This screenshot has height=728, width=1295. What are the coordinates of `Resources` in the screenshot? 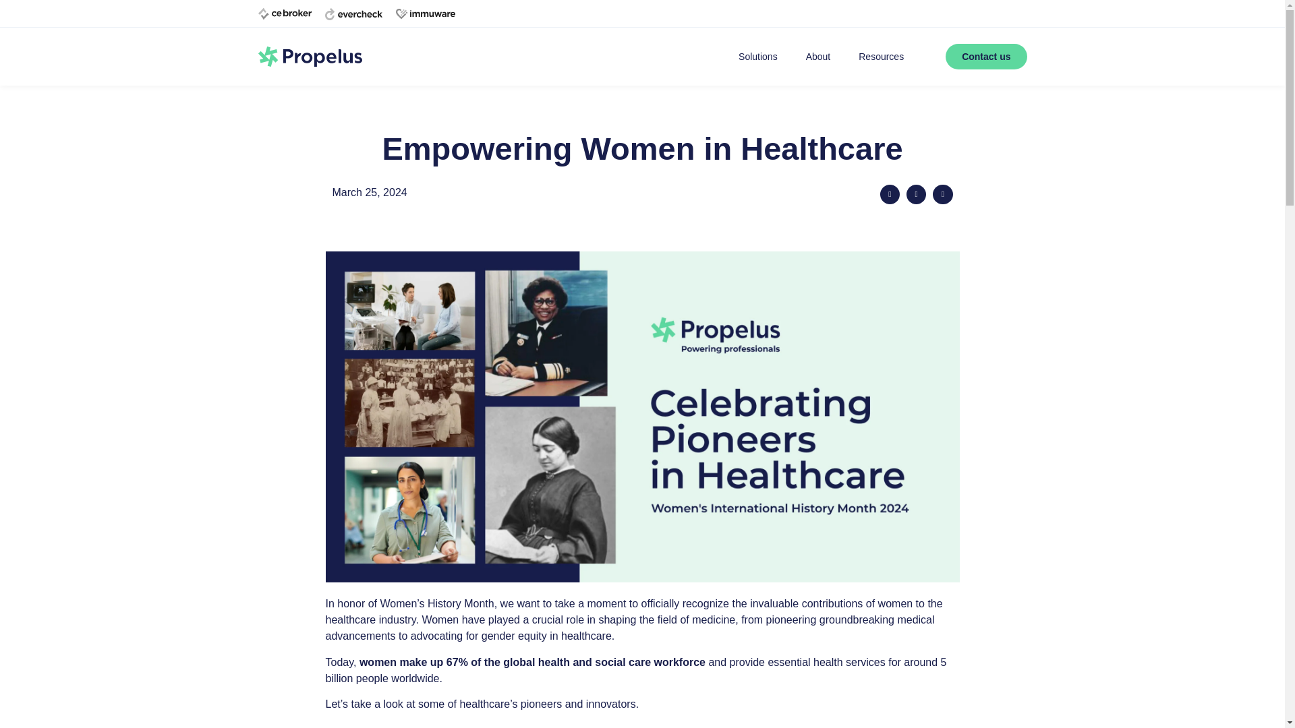 It's located at (881, 56).